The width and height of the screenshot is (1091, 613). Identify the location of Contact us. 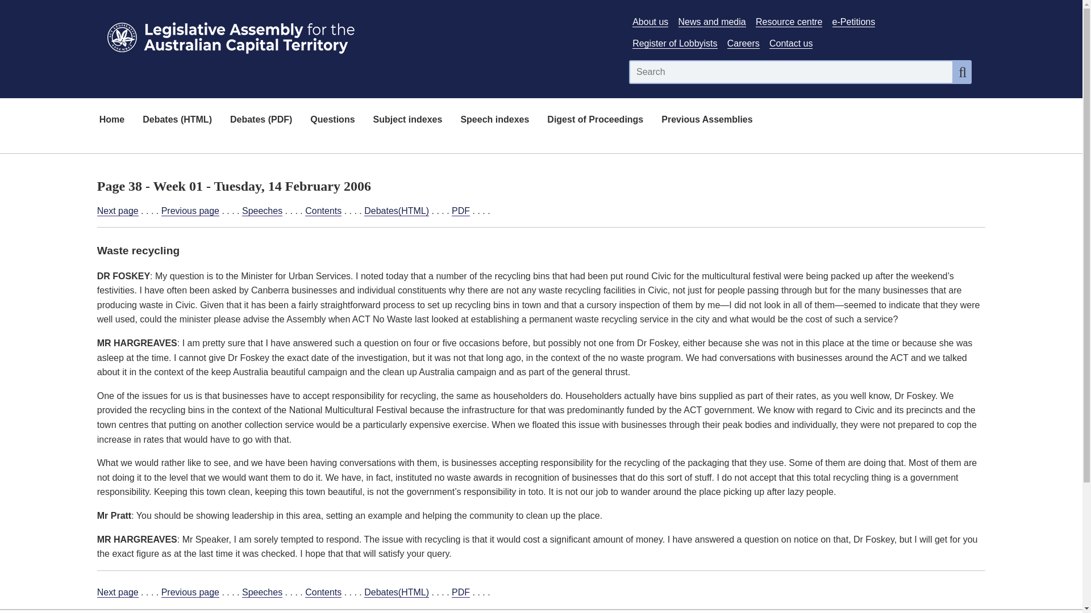
(791, 44).